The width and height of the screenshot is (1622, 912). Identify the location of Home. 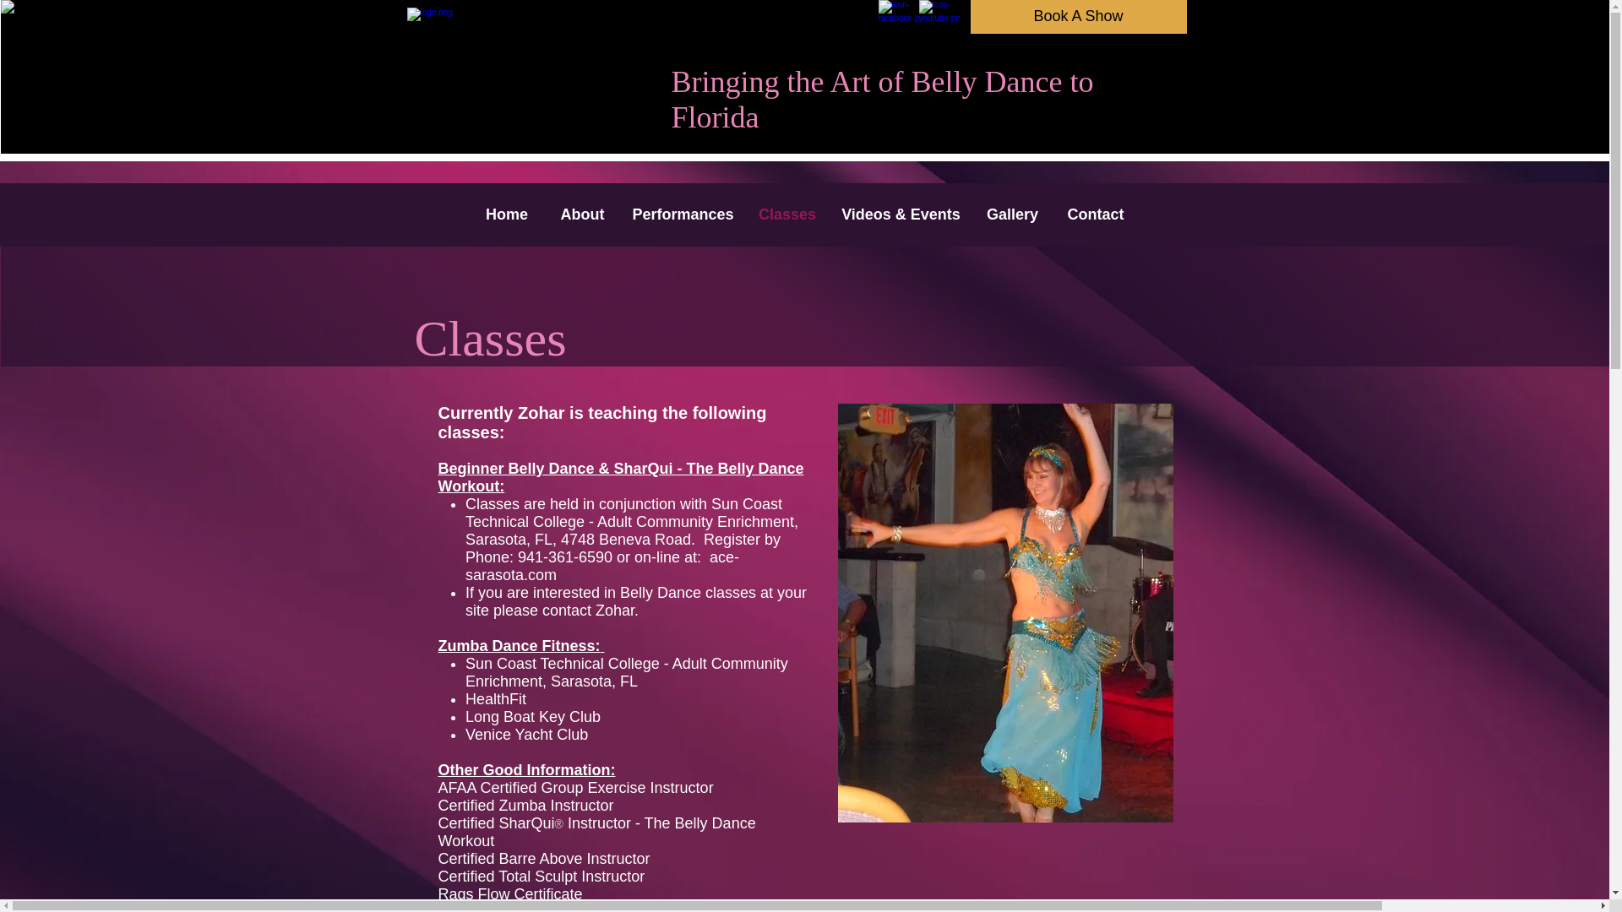
(507, 214).